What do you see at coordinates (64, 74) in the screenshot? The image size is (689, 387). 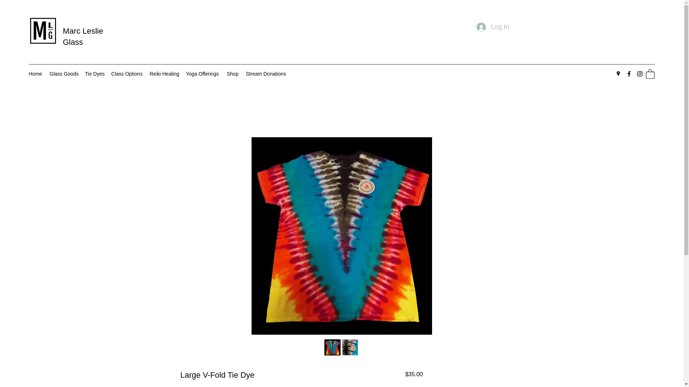 I see `Glass Goods` at bounding box center [64, 74].